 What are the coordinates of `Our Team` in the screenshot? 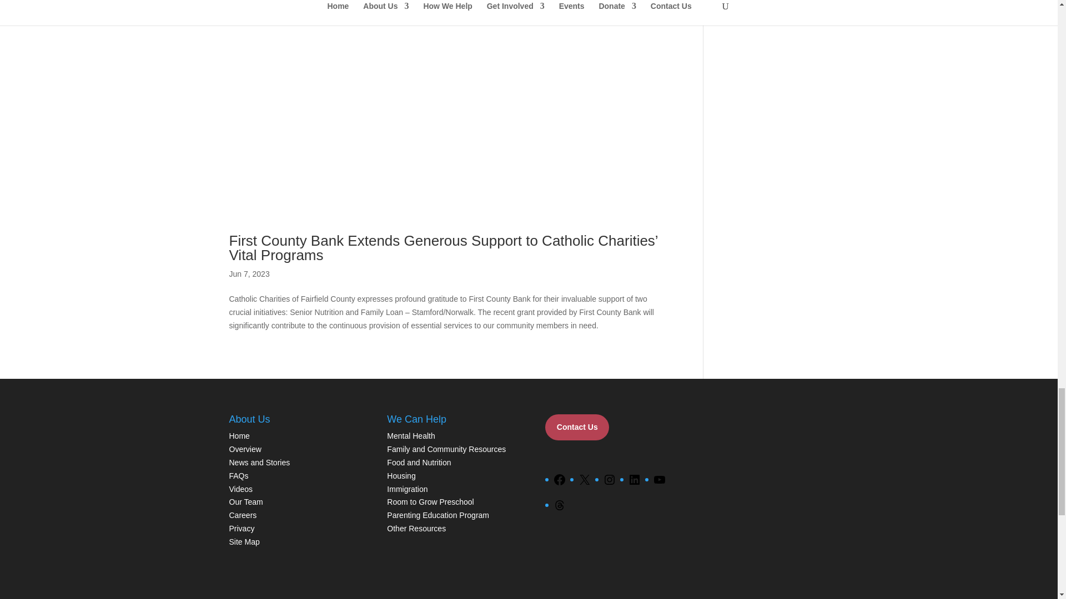 It's located at (245, 501).